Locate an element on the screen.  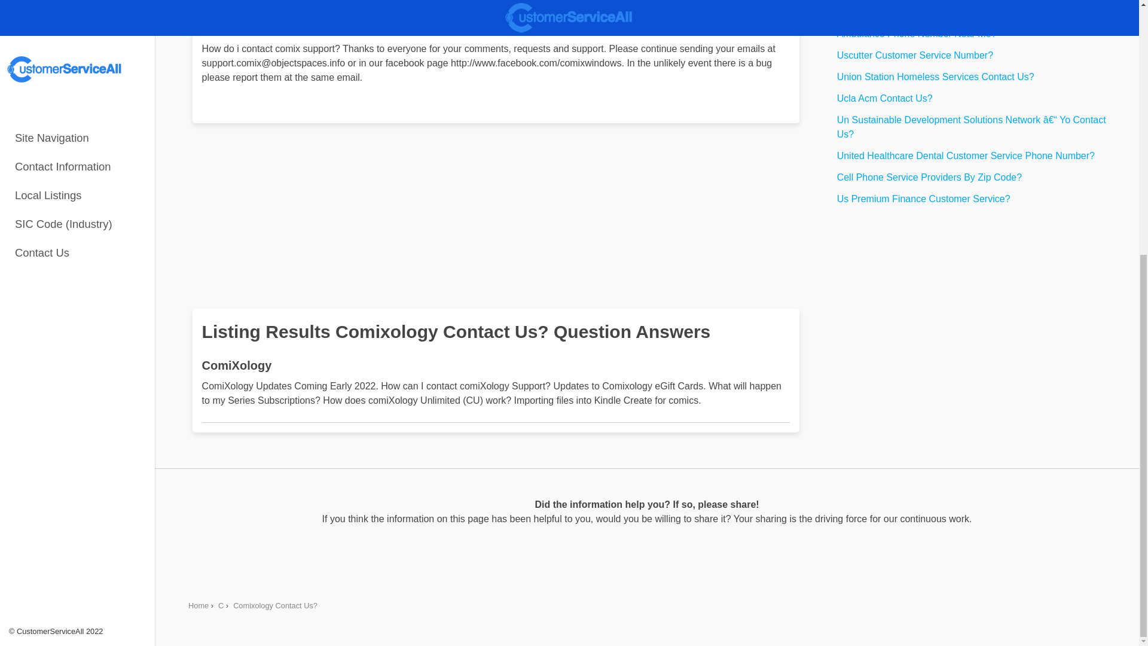
Cell Phone Service Providers By Zip Code? is located at coordinates (977, 177).